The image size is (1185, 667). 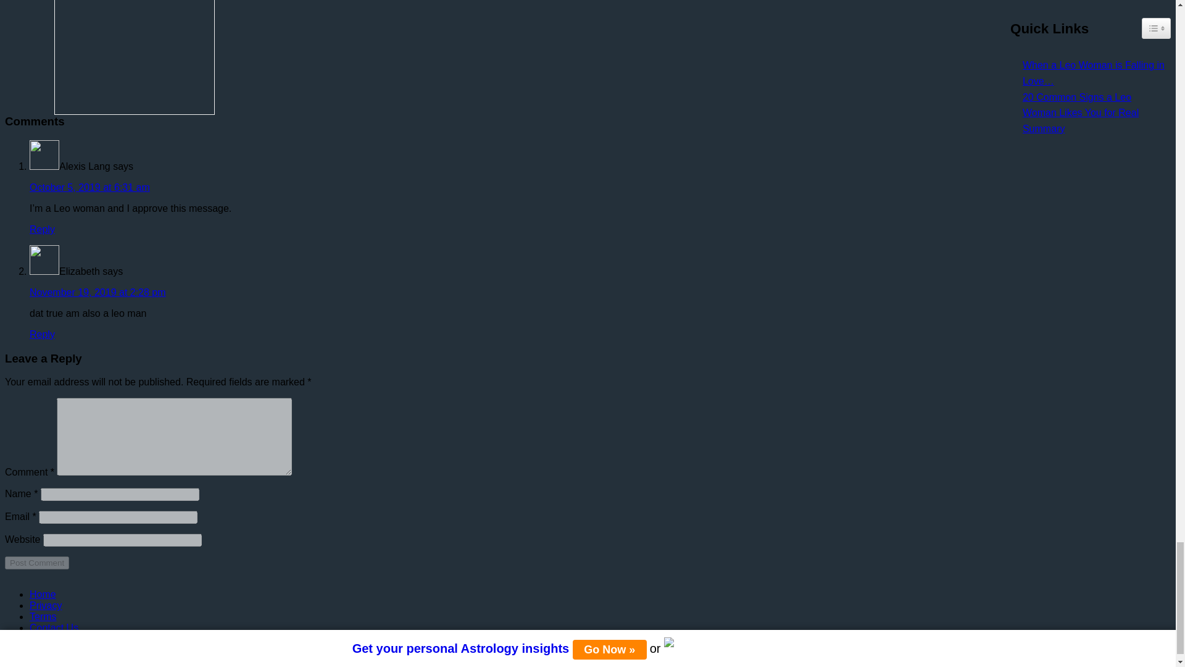 What do you see at coordinates (42, 229) in the screenshot?
I see `Reply` at bounding box center [42, 229].